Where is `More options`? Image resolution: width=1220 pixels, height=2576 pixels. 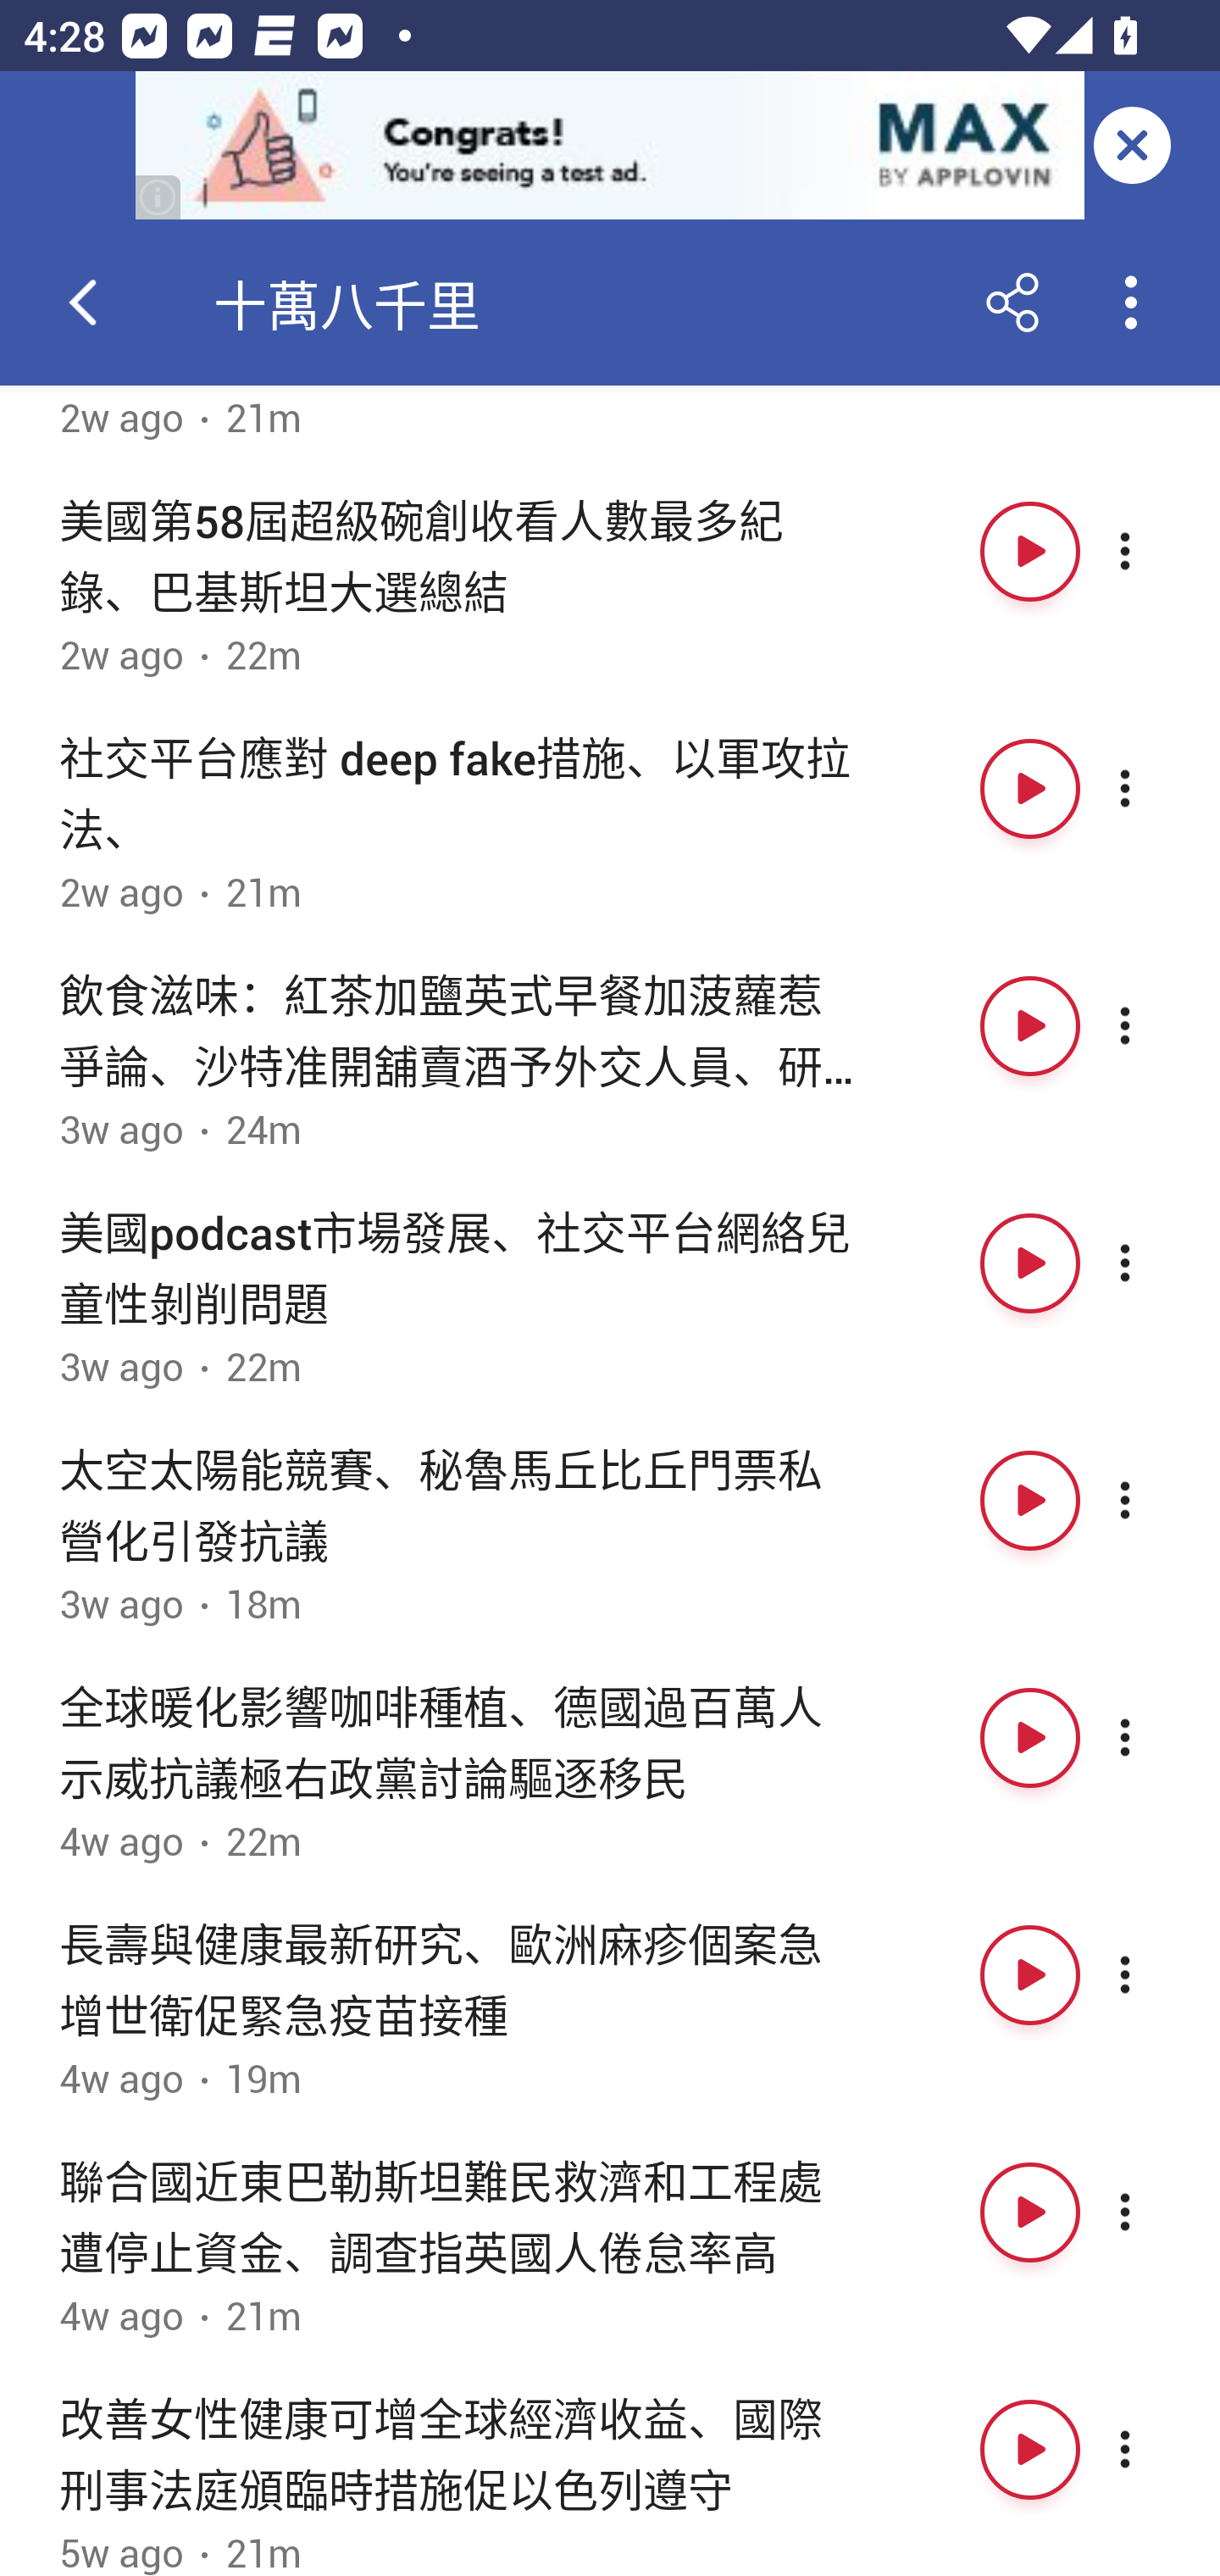
More options is located at coordinates (1154, 1974).